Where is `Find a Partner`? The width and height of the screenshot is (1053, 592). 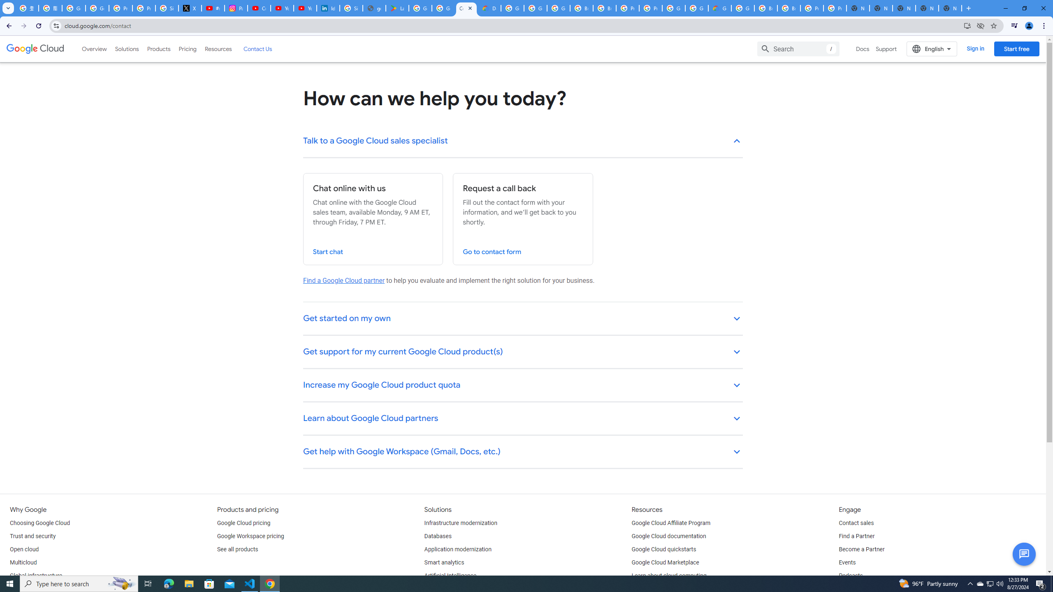
Find a Partner is located at coordinates (856, 536).